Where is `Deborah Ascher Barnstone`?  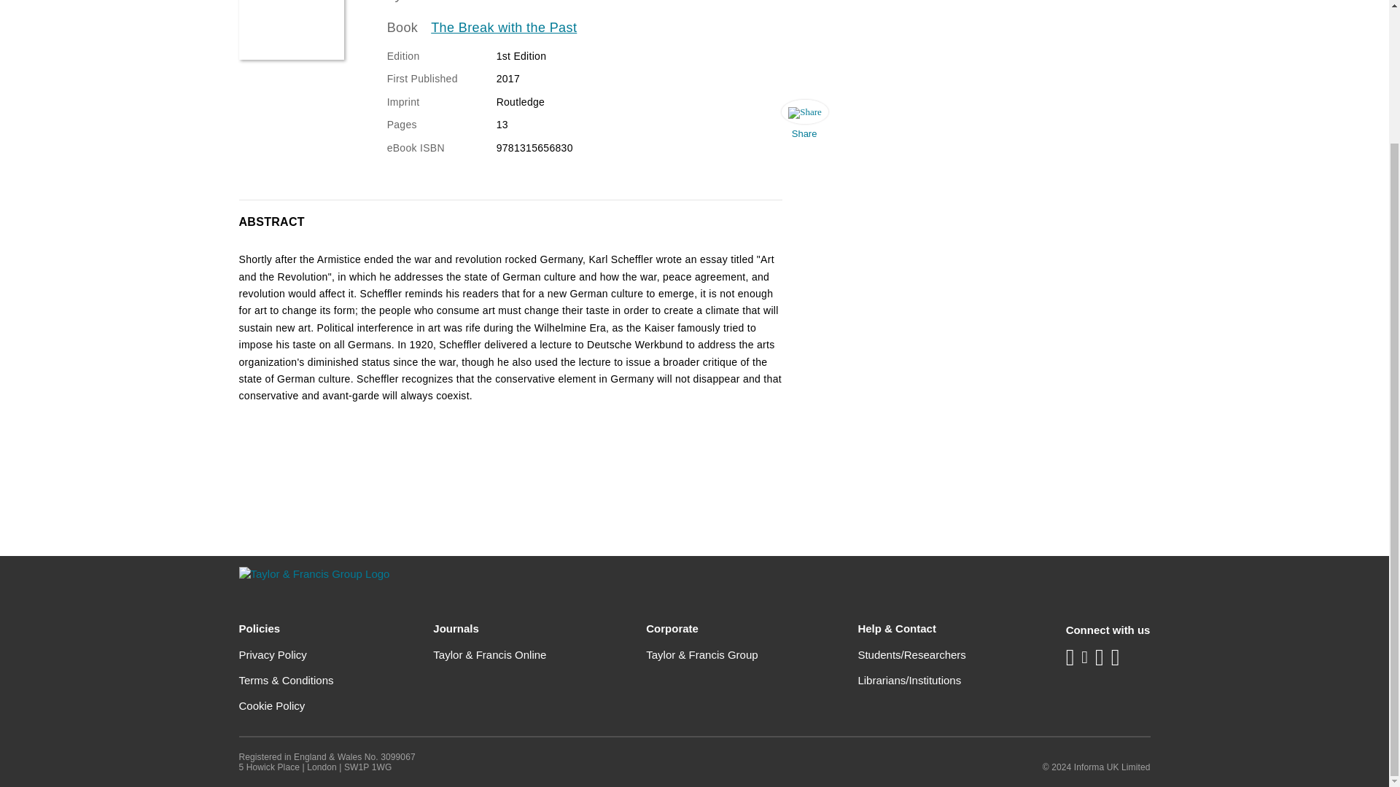 Deborah Ascher Barnstone is located at coordinates (489, 1).